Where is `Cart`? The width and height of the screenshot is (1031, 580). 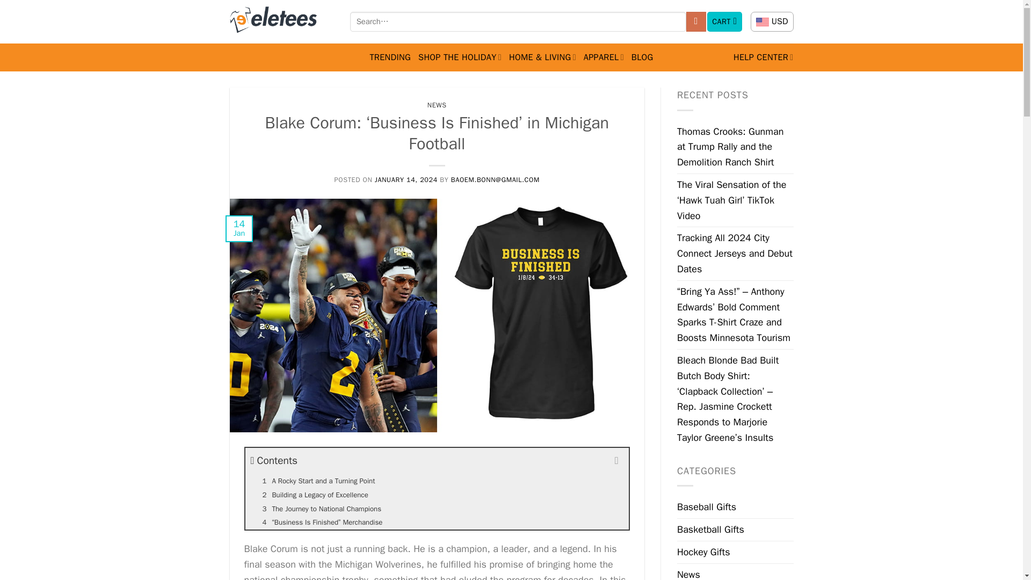 Cart is located at coordinates (725, 21).